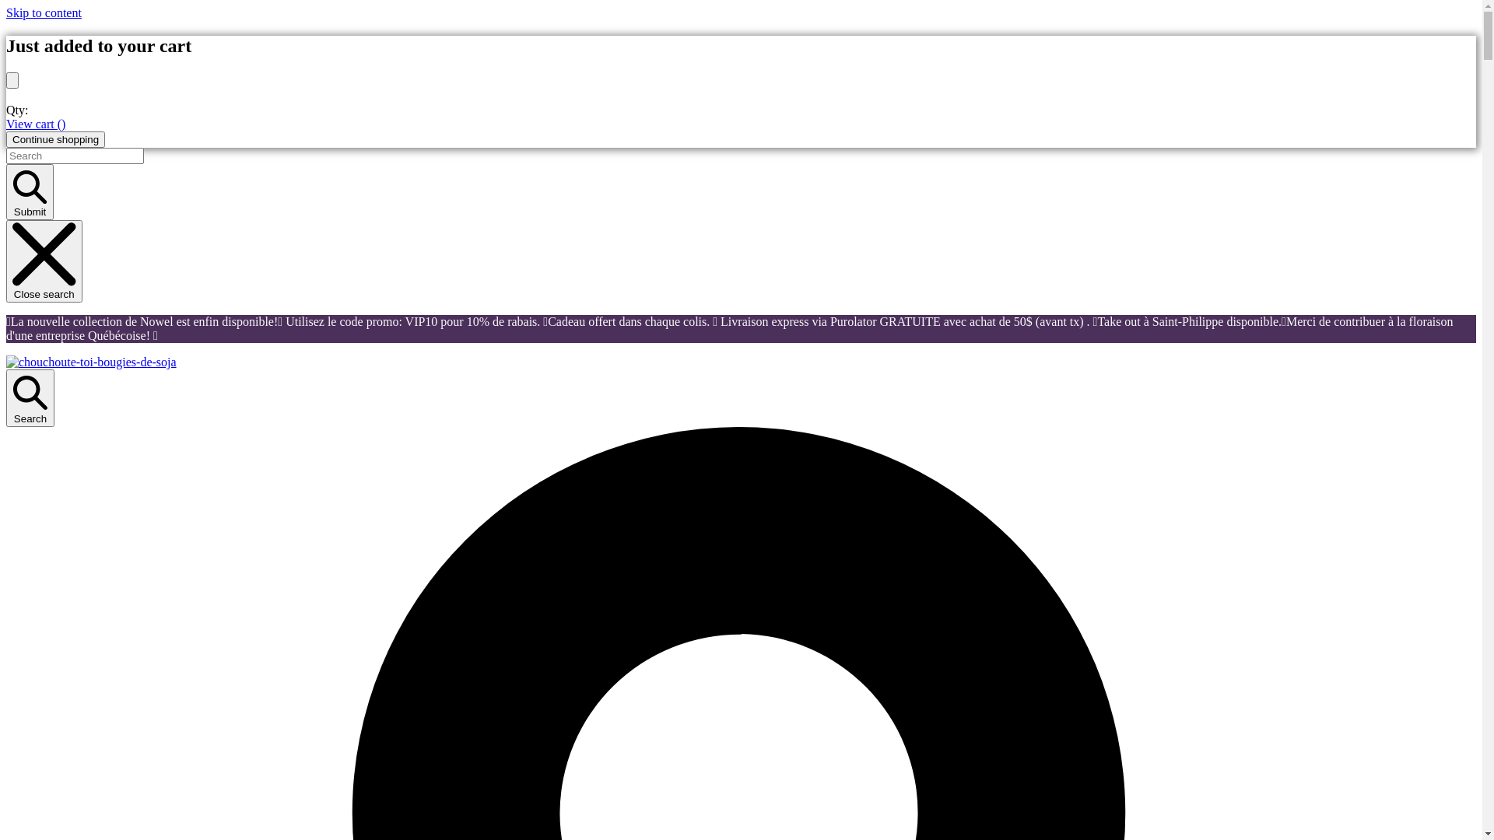 This screenshot has height=840, width=1494. What do you see at coordinates (36, 124) in the screenshot?
I see `View cart ()` at bounding box center [36, 124].